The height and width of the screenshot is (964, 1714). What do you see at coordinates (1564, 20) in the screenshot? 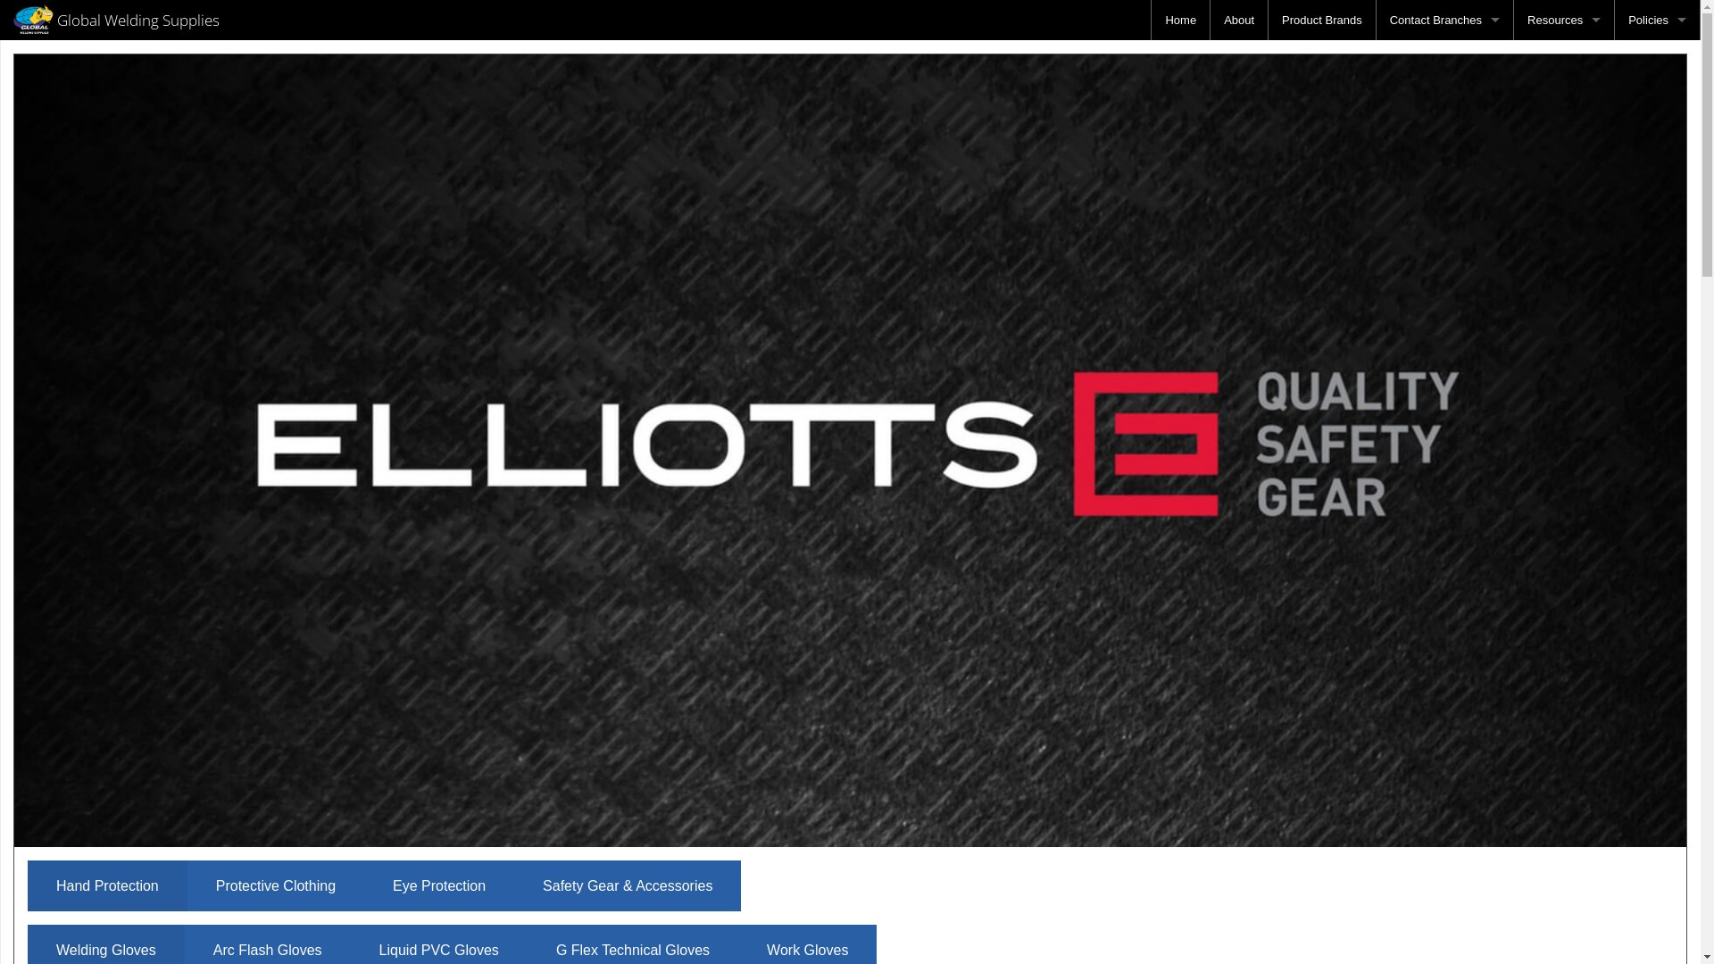
I see `Resources` at bounding box center [1564, 20].